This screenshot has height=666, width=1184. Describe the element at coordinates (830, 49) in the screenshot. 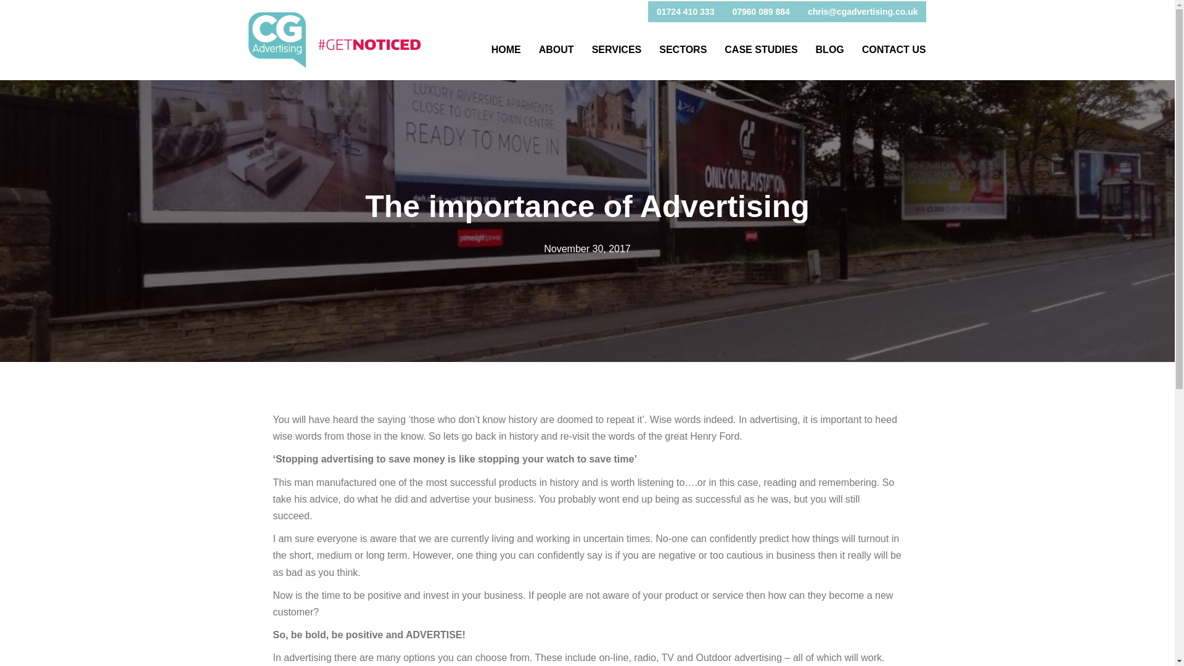

I see `BLOG` at that location.